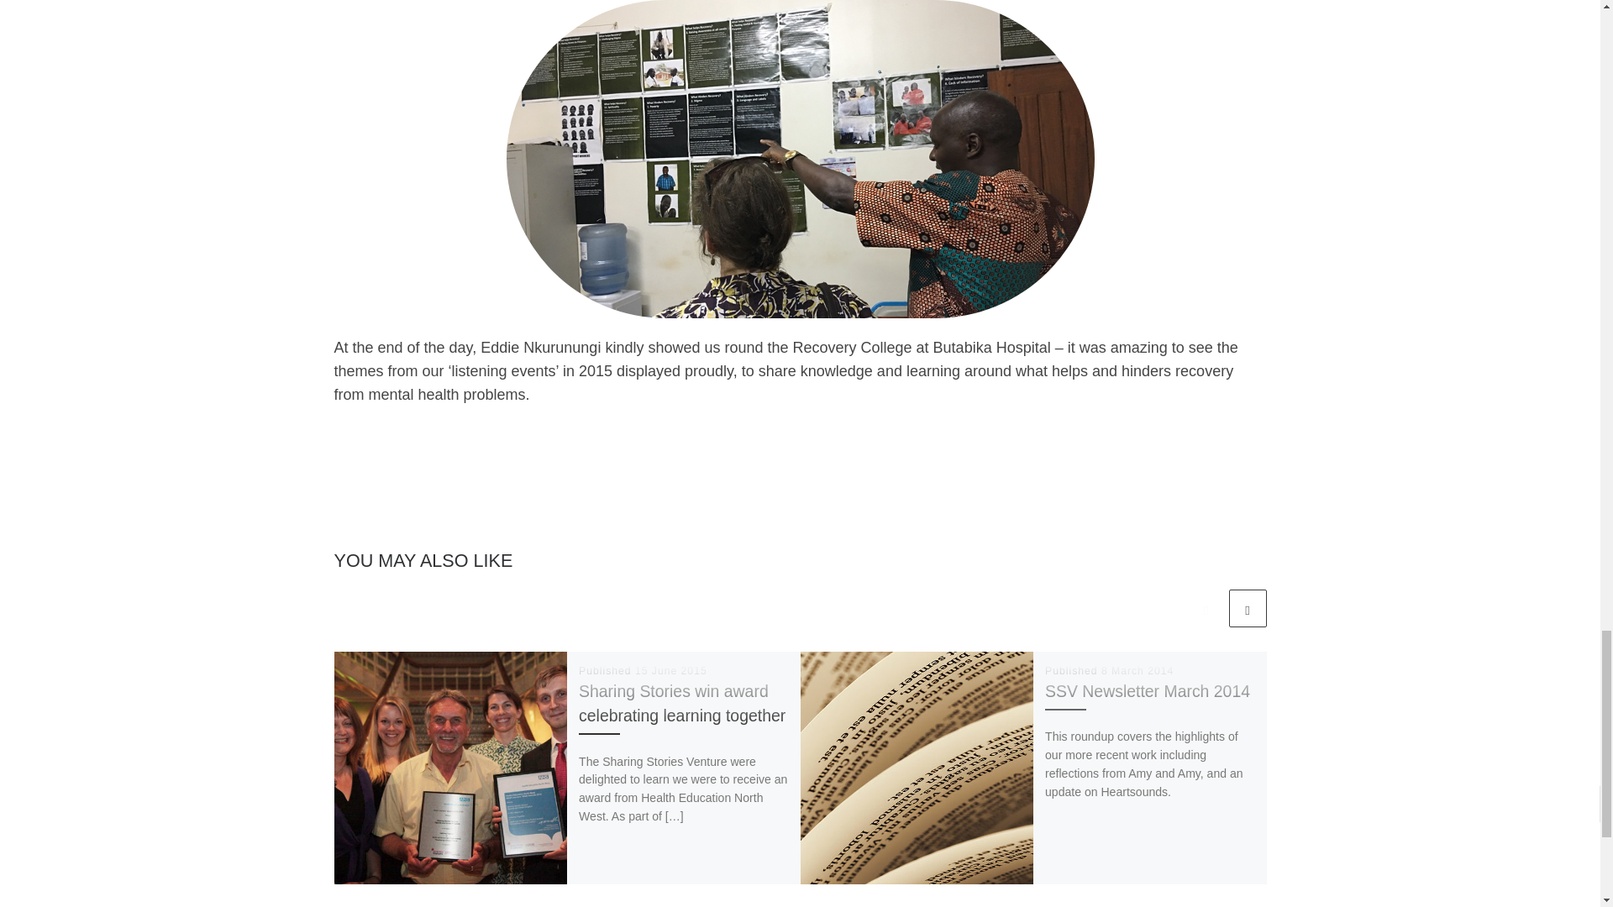 The image size is (1613, 907). Describe the element at coordinates (1206, 608) in the screenshot. I see `Previous related articles` at that location.